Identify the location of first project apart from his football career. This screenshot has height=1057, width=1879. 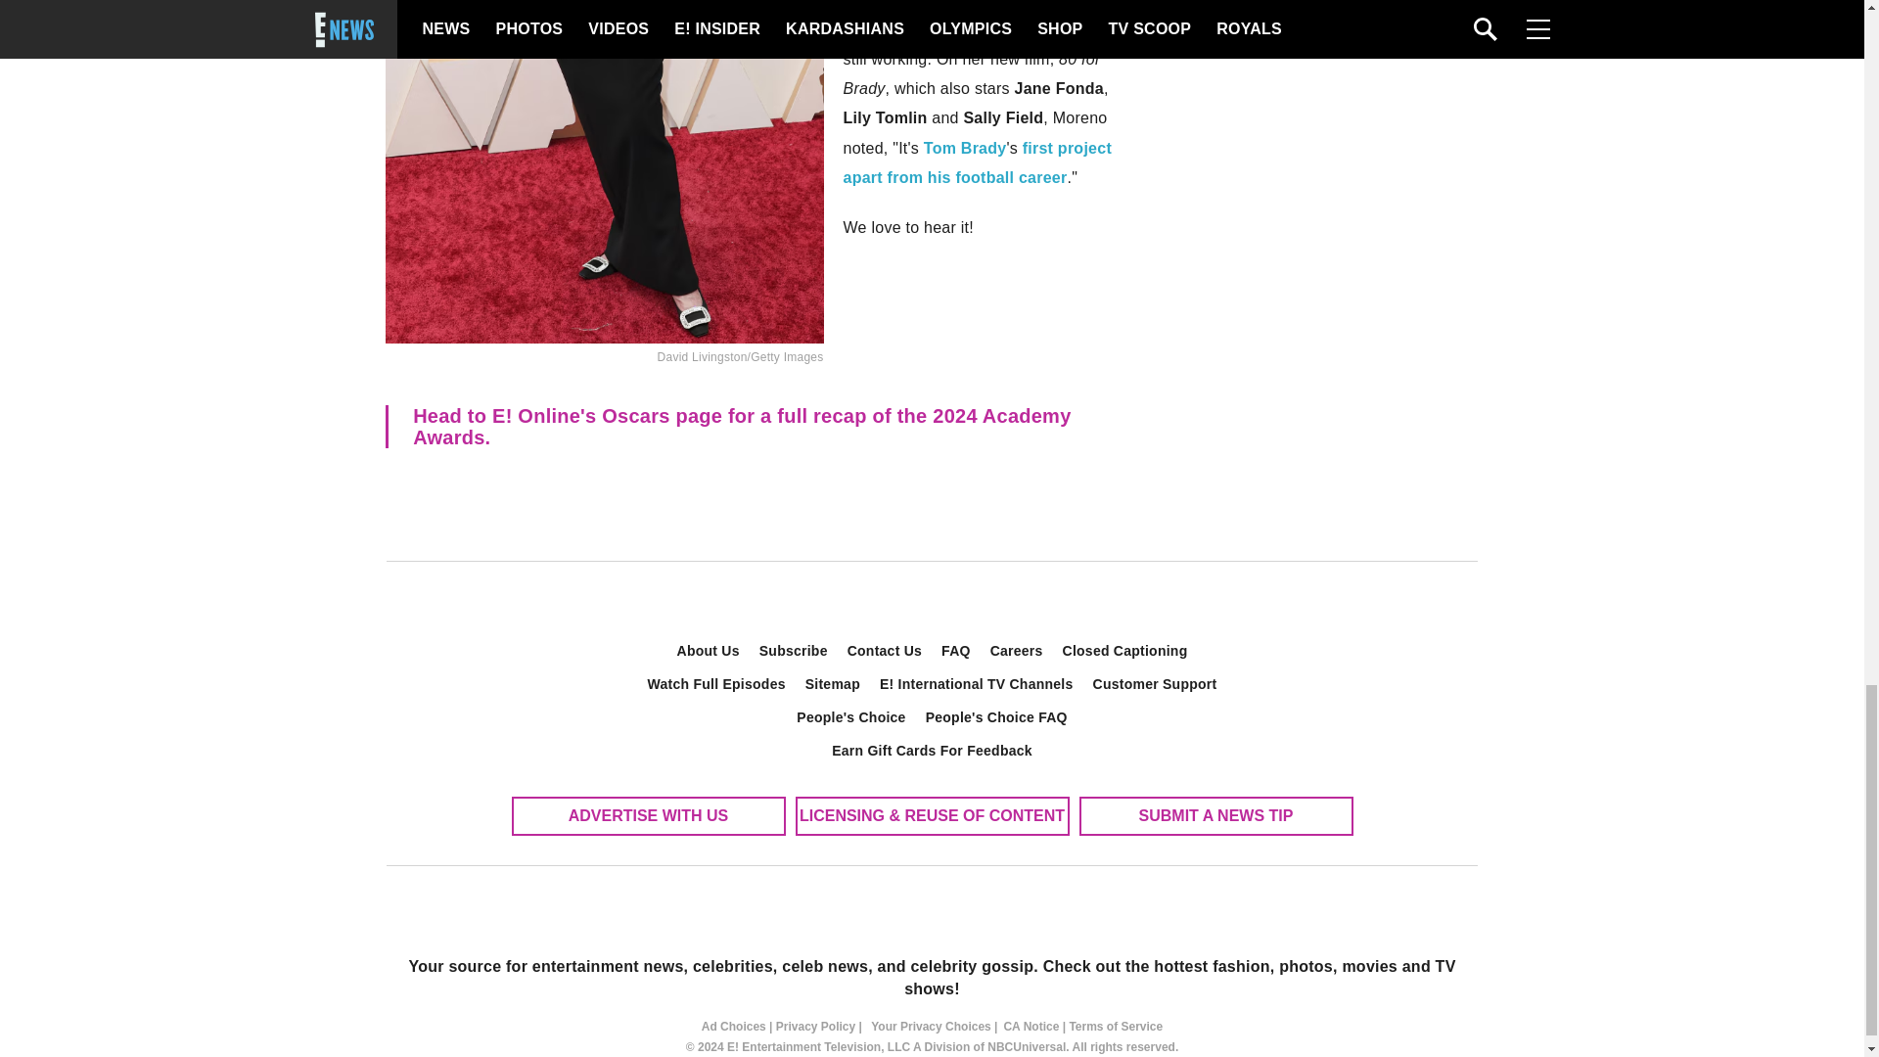
(978, 162).